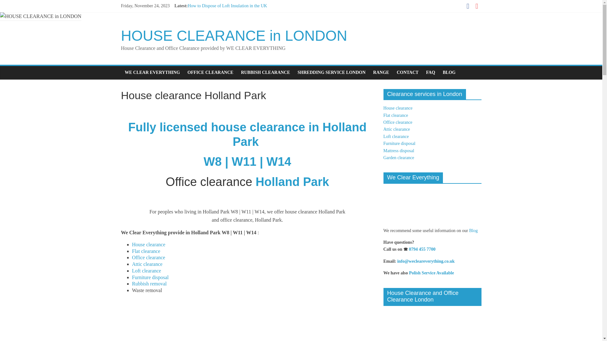  Describe the element at coordinates (232, 13) in the screenshot. I see `How to Dispose of Broken Glass in the UK Safely` at that location.